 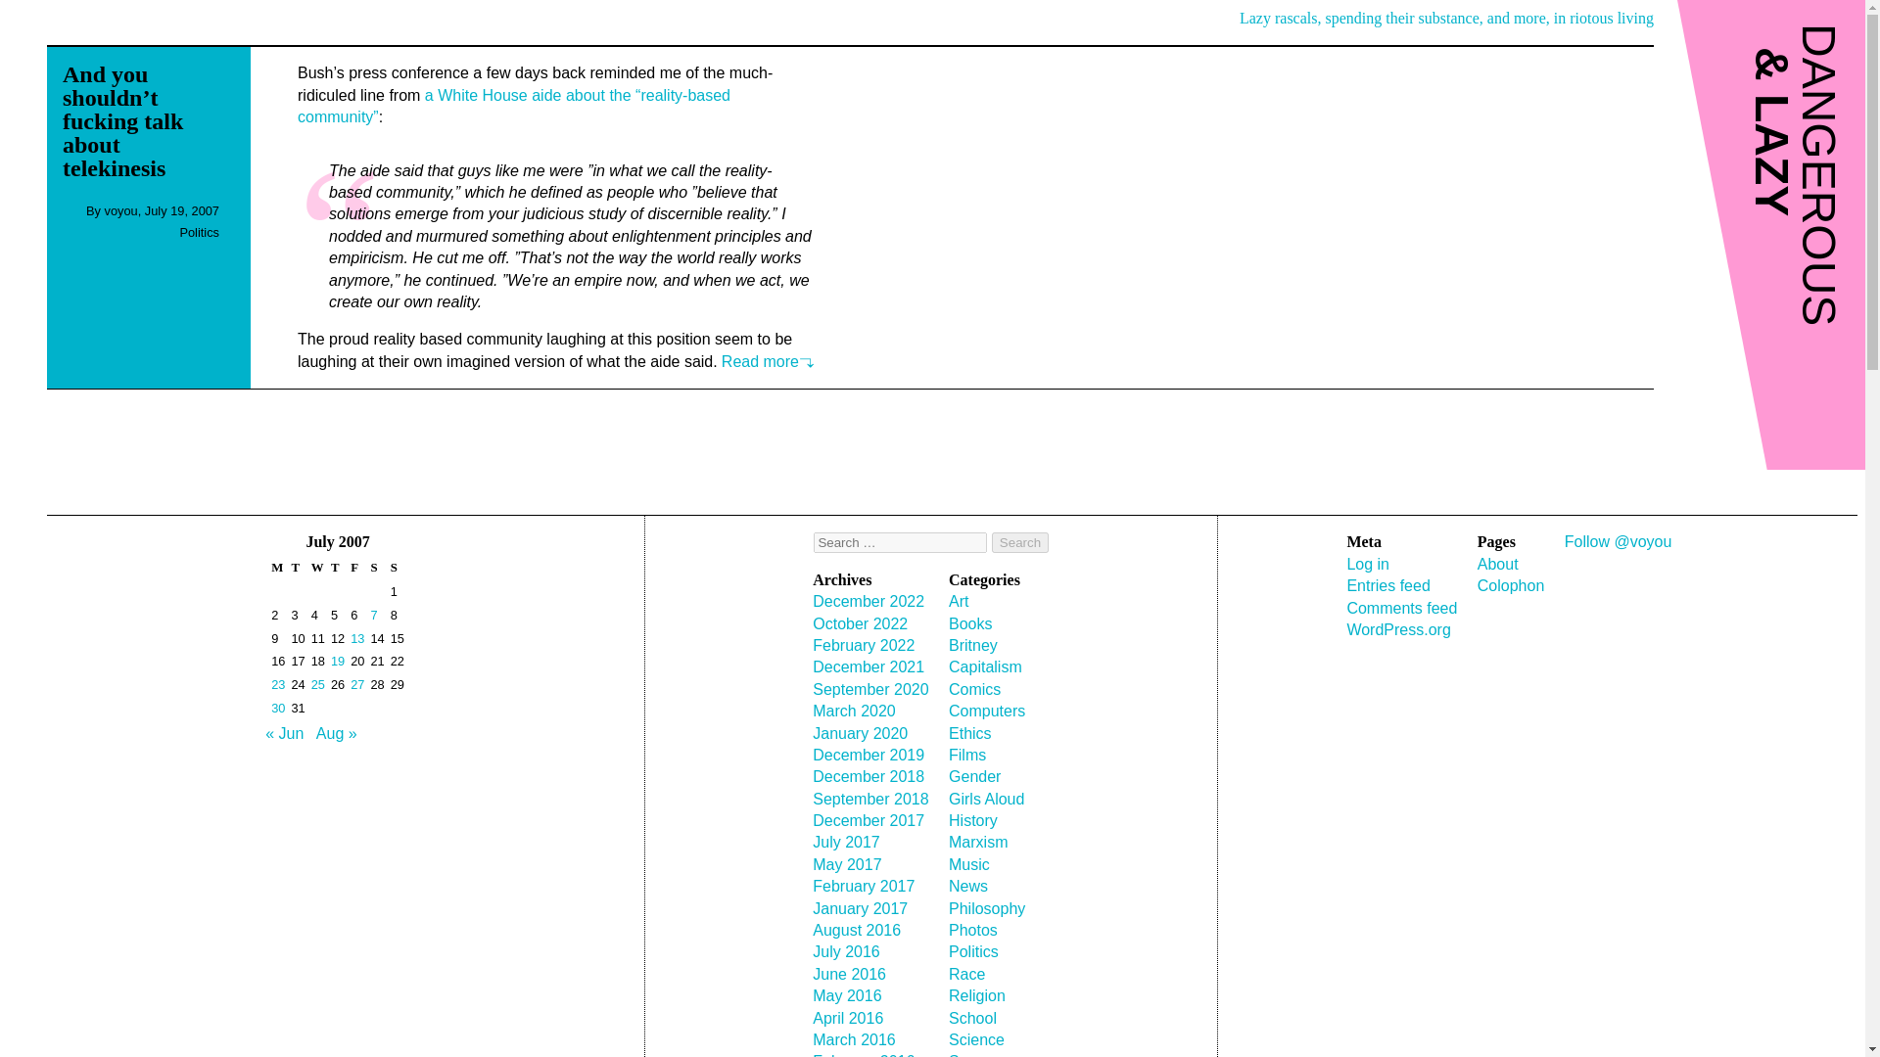 What do you see at coordinates (846, 842) in the screenshot?
I see `July 2017` at bounding box center [846, 842].